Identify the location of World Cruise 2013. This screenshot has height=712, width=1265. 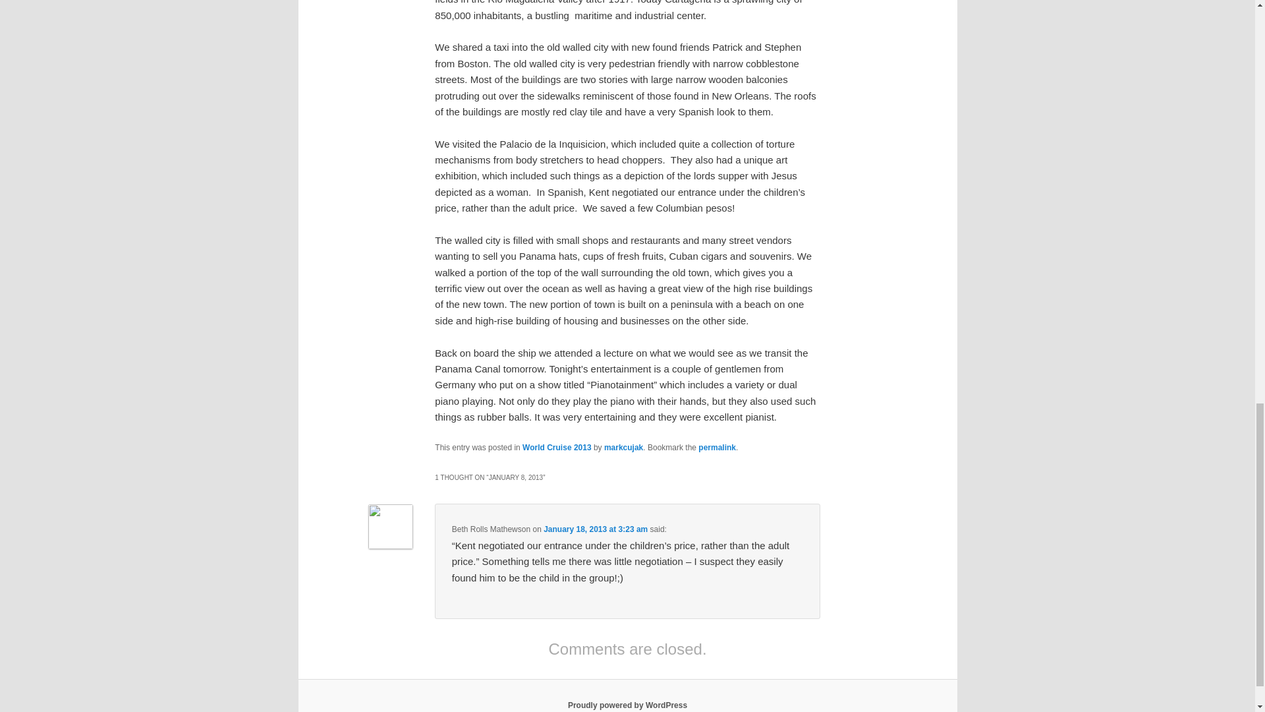
(556, 447).